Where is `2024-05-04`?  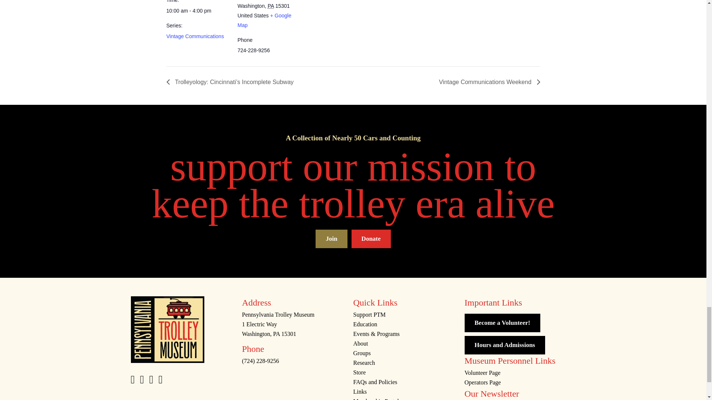 2024-05-04 is located at coordinates (197, 11).